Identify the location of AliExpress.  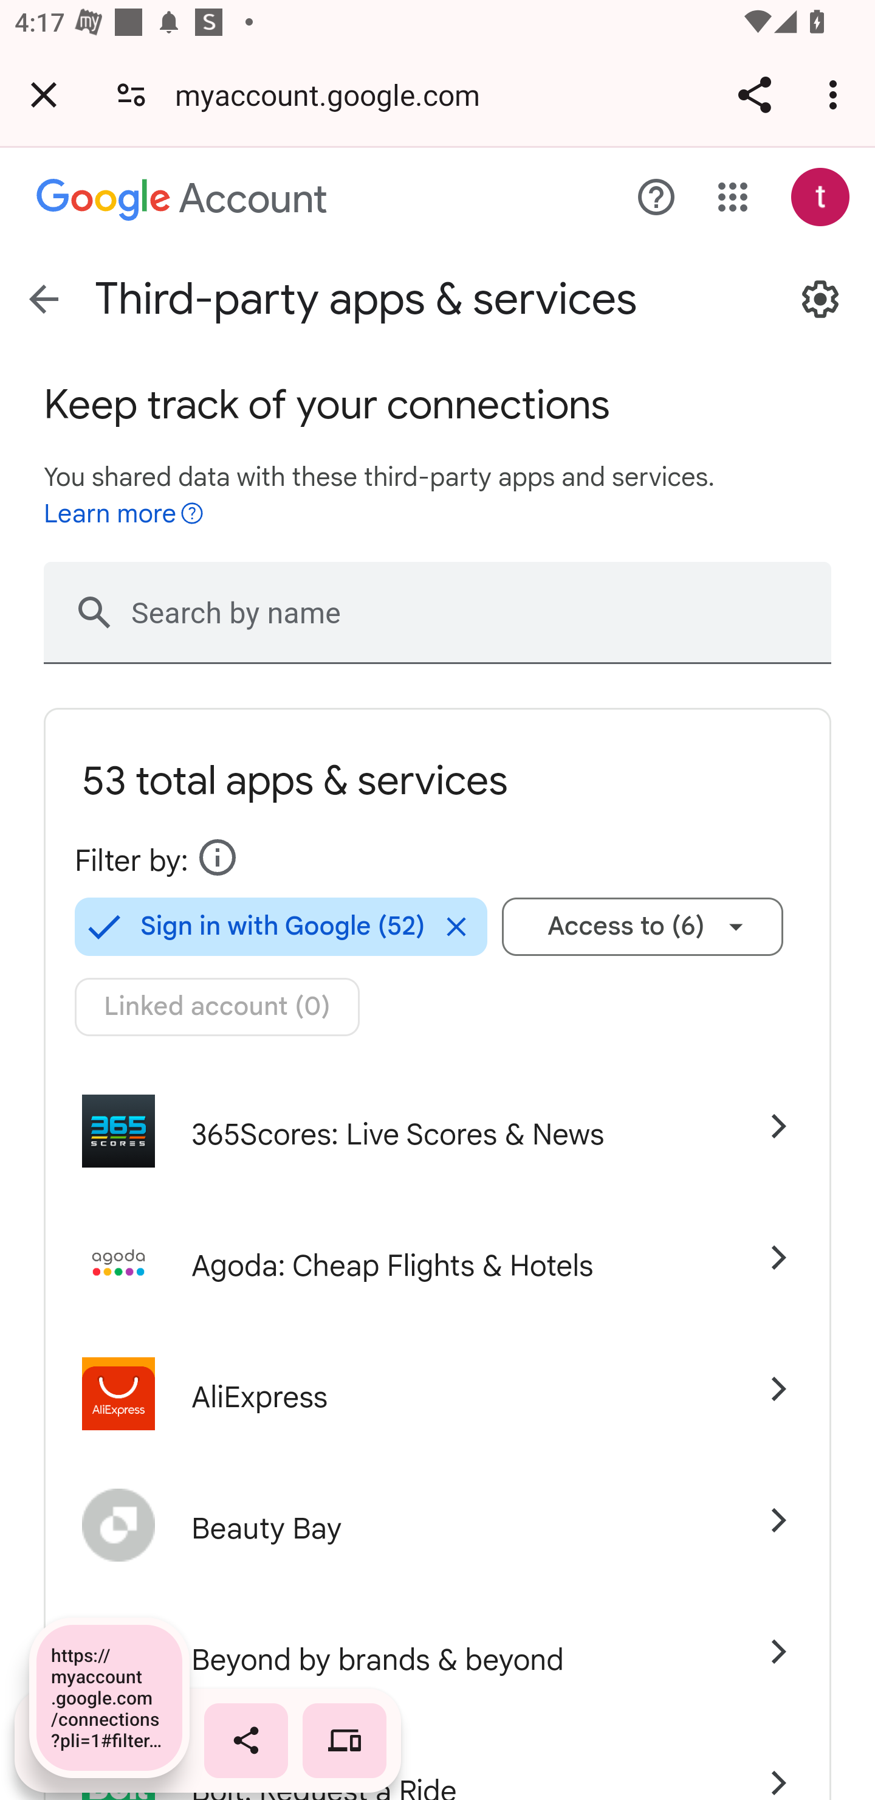
(437, 1394).